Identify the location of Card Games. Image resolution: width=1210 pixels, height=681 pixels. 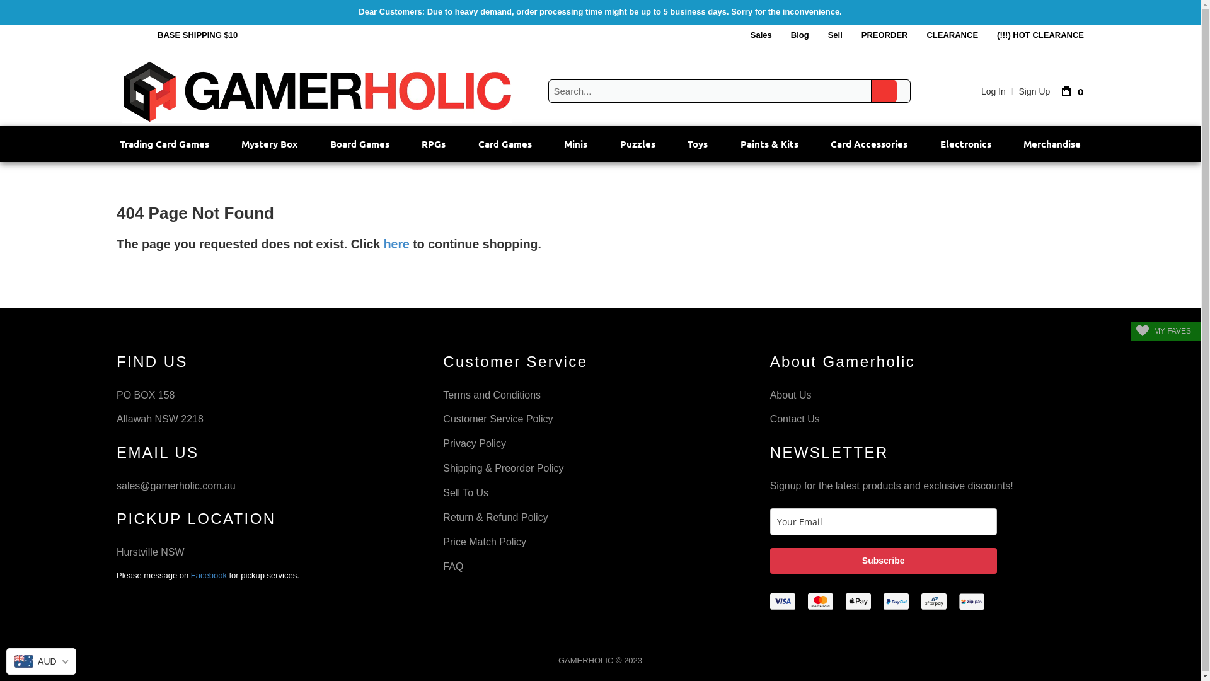
(505, 144).